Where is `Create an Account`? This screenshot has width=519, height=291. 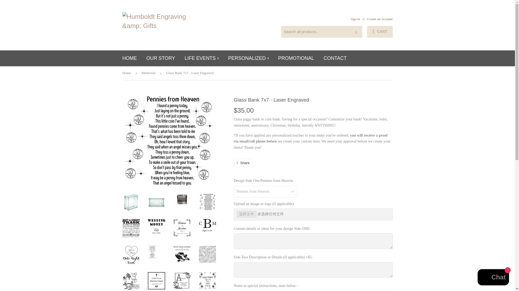 Create an Account is located at coordinates (380, 19).